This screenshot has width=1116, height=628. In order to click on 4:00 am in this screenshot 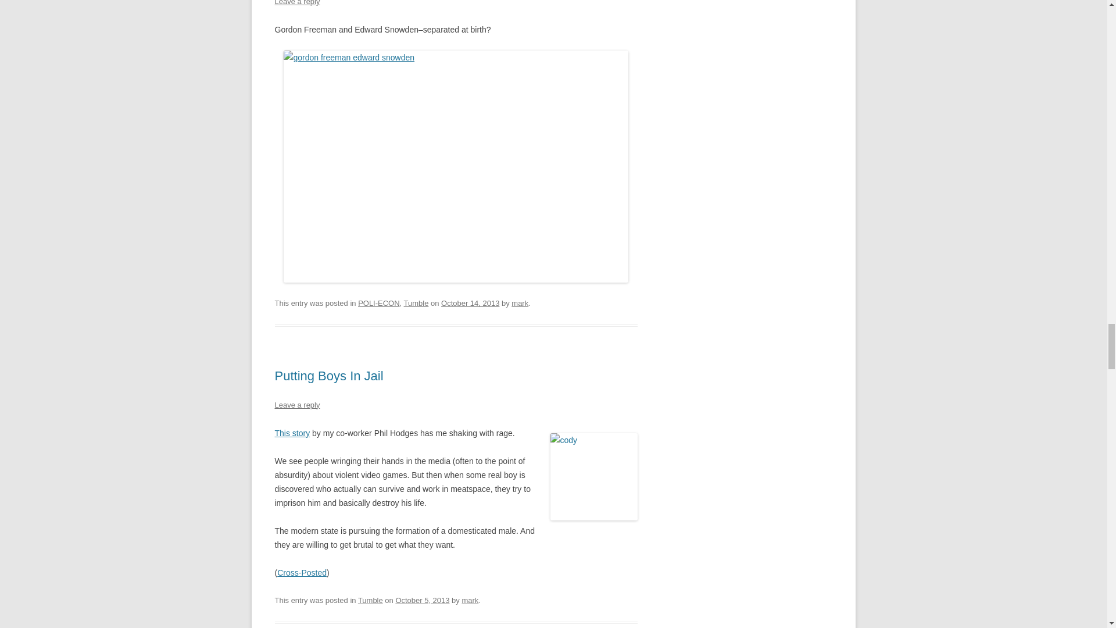, I will do `click(422, 600)`.